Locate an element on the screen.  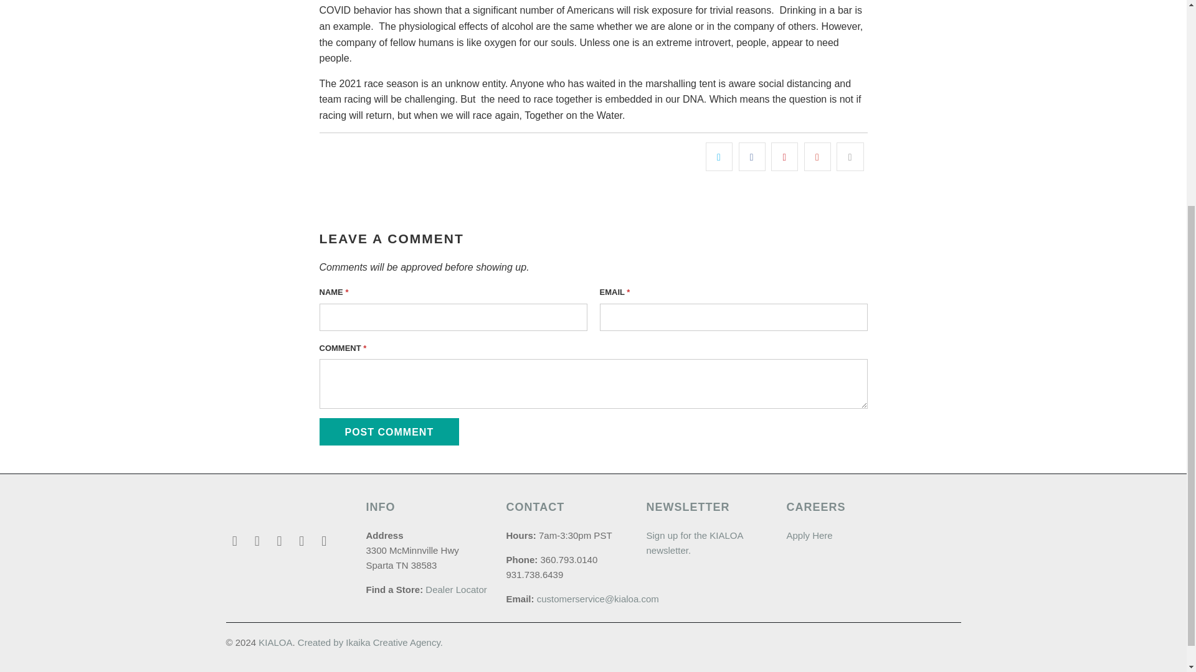
Share this on Twitter is located at coordinates (719, 157).